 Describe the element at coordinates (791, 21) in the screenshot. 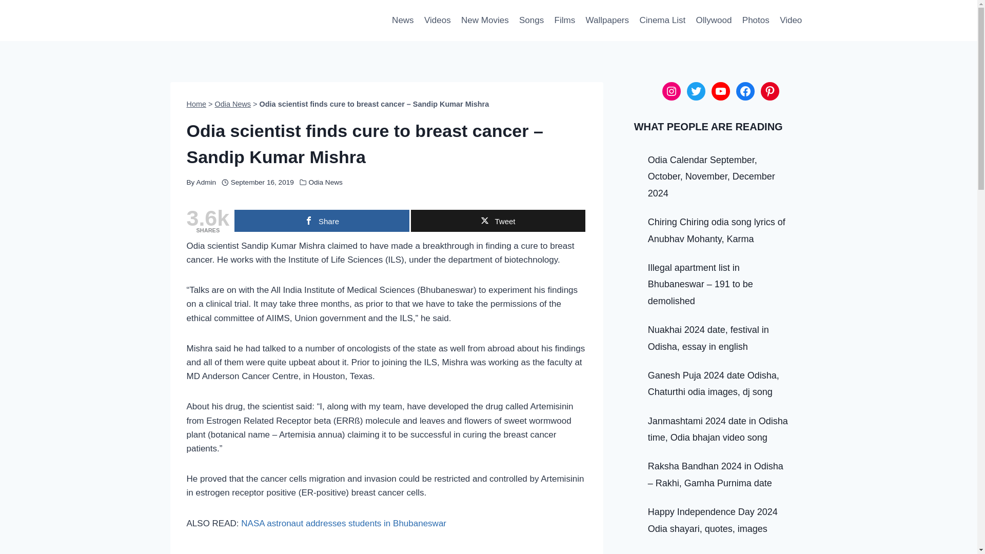

I see `Video` at that location.